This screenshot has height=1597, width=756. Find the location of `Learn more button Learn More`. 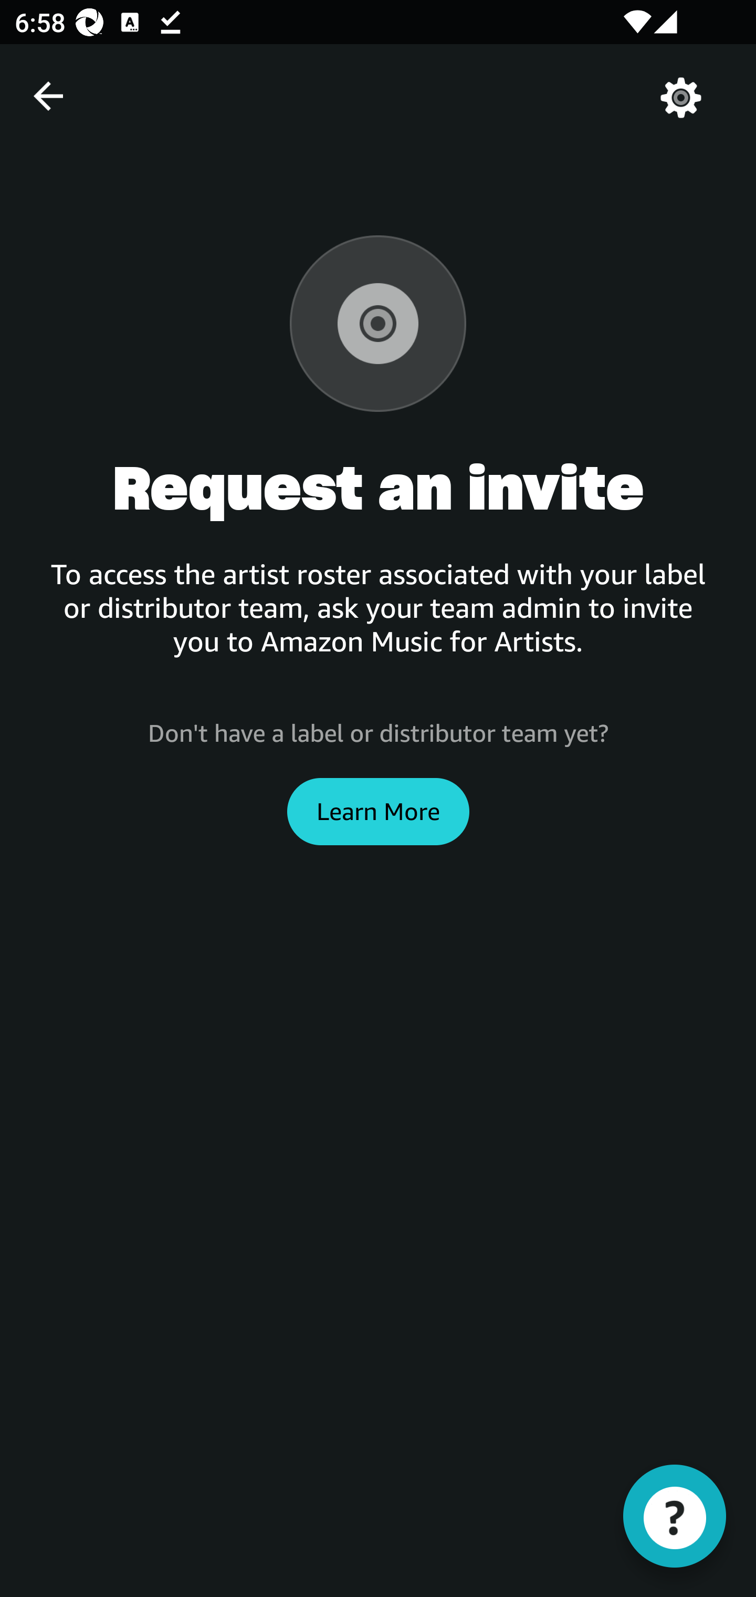

Learn more button Learn More is located at coordinates (378, 811).